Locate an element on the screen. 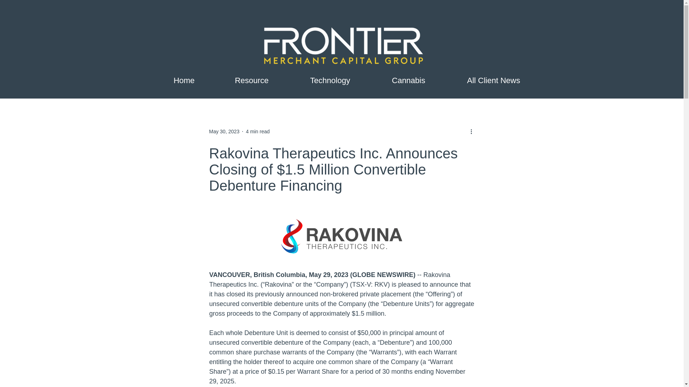 This screenshot has height=387, width=689. 4 min read is located at coordinates (258, 131).